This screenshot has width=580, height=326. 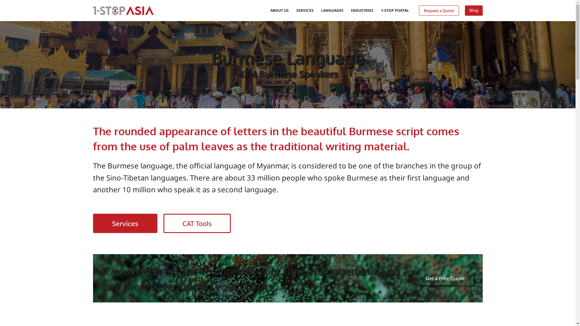 What do you see at coordinates (439, 11) in the screenshot?
I see `Request a Quote` at bounding box center [439, 11].